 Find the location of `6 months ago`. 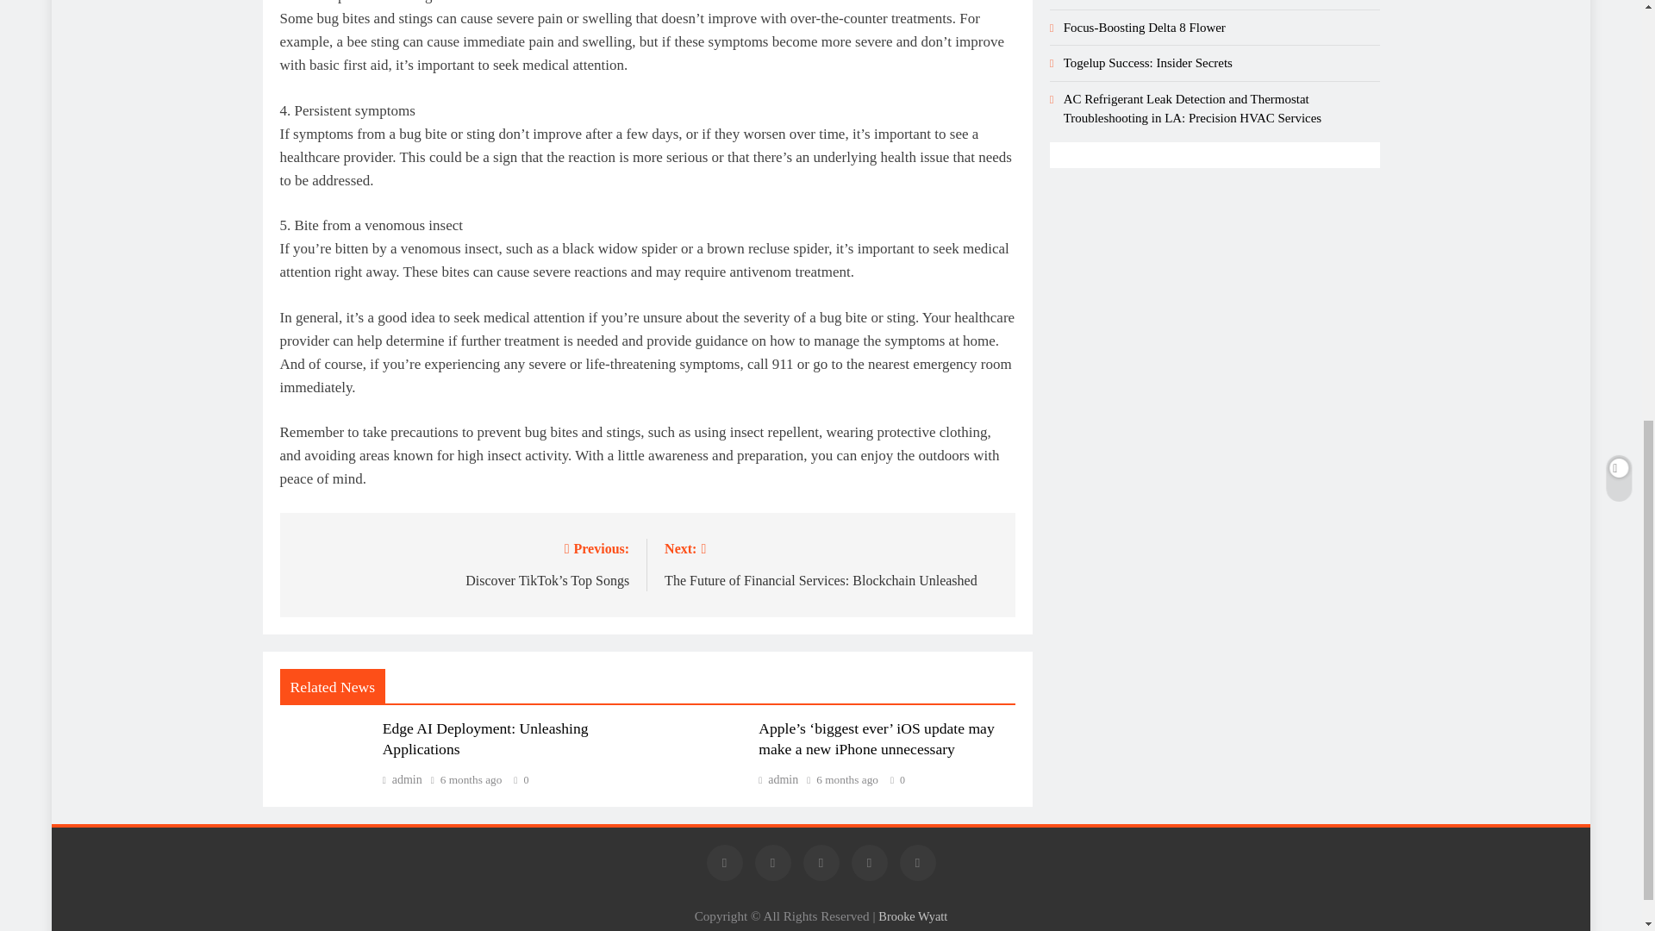

6 months ago is located at coordinates (846, 779).